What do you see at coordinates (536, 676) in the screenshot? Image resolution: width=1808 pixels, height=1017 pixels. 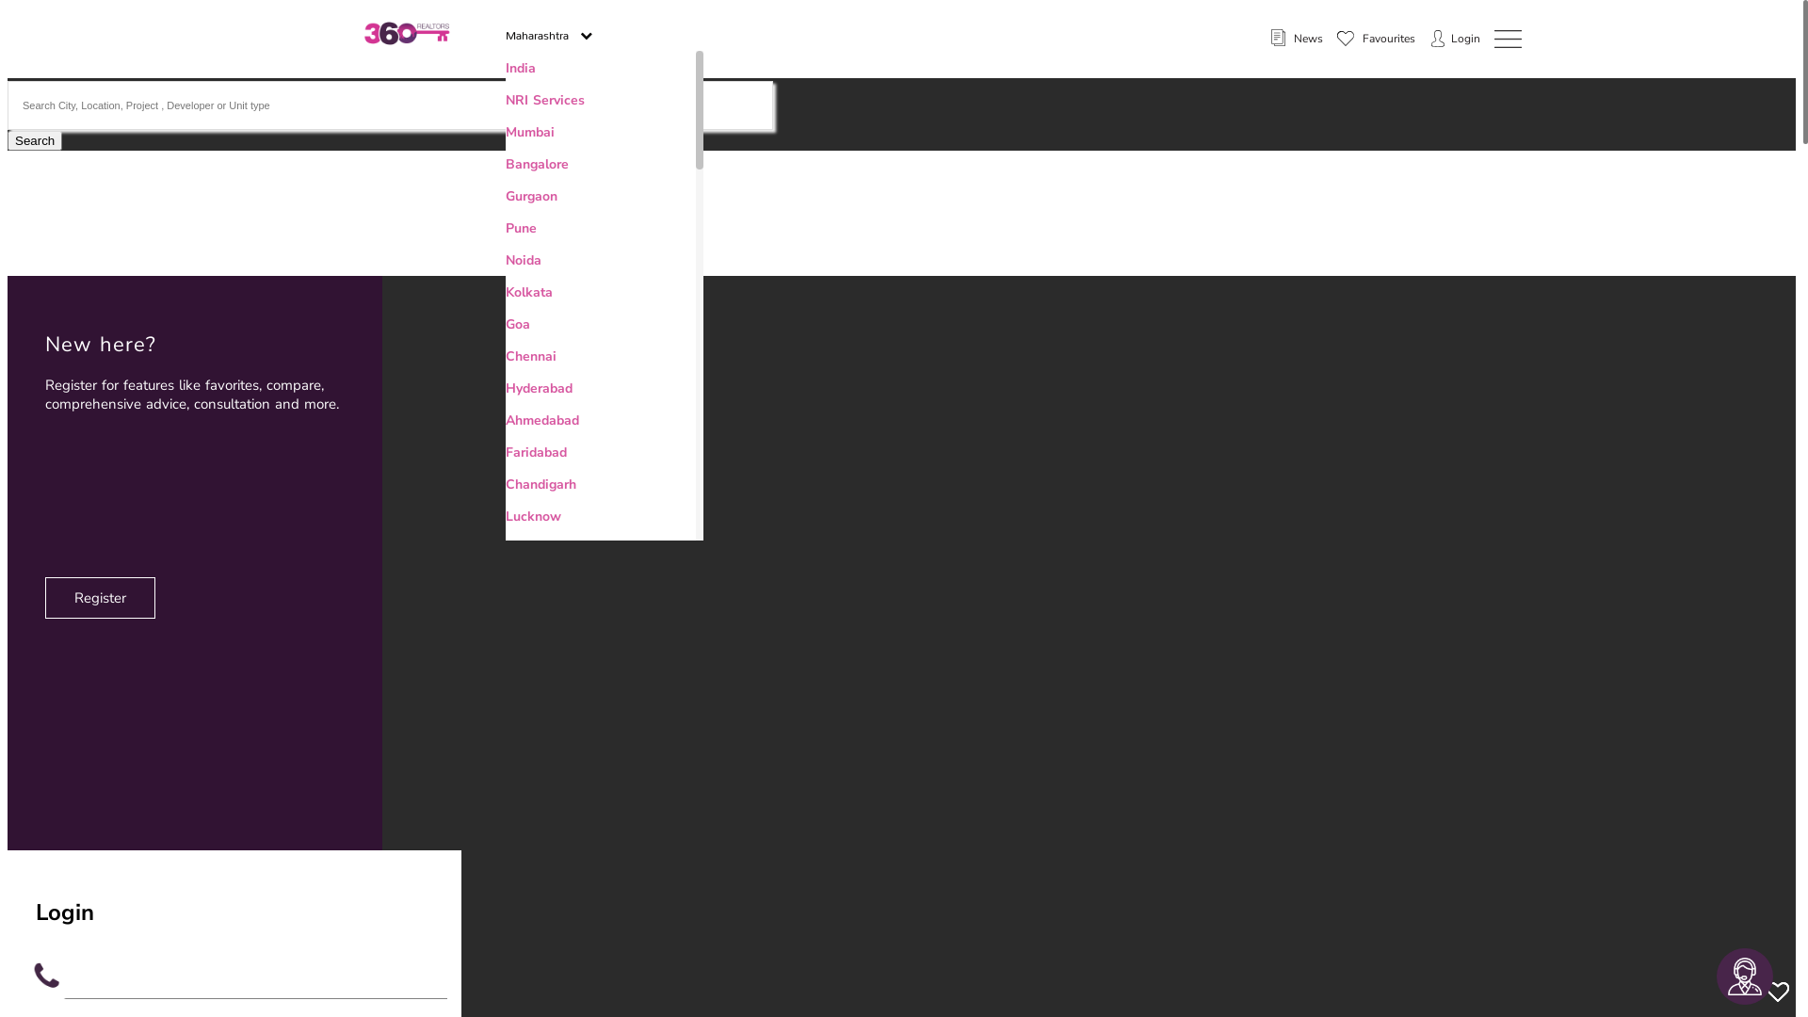 I see `Dehradun` at bounding box center [536, 676].